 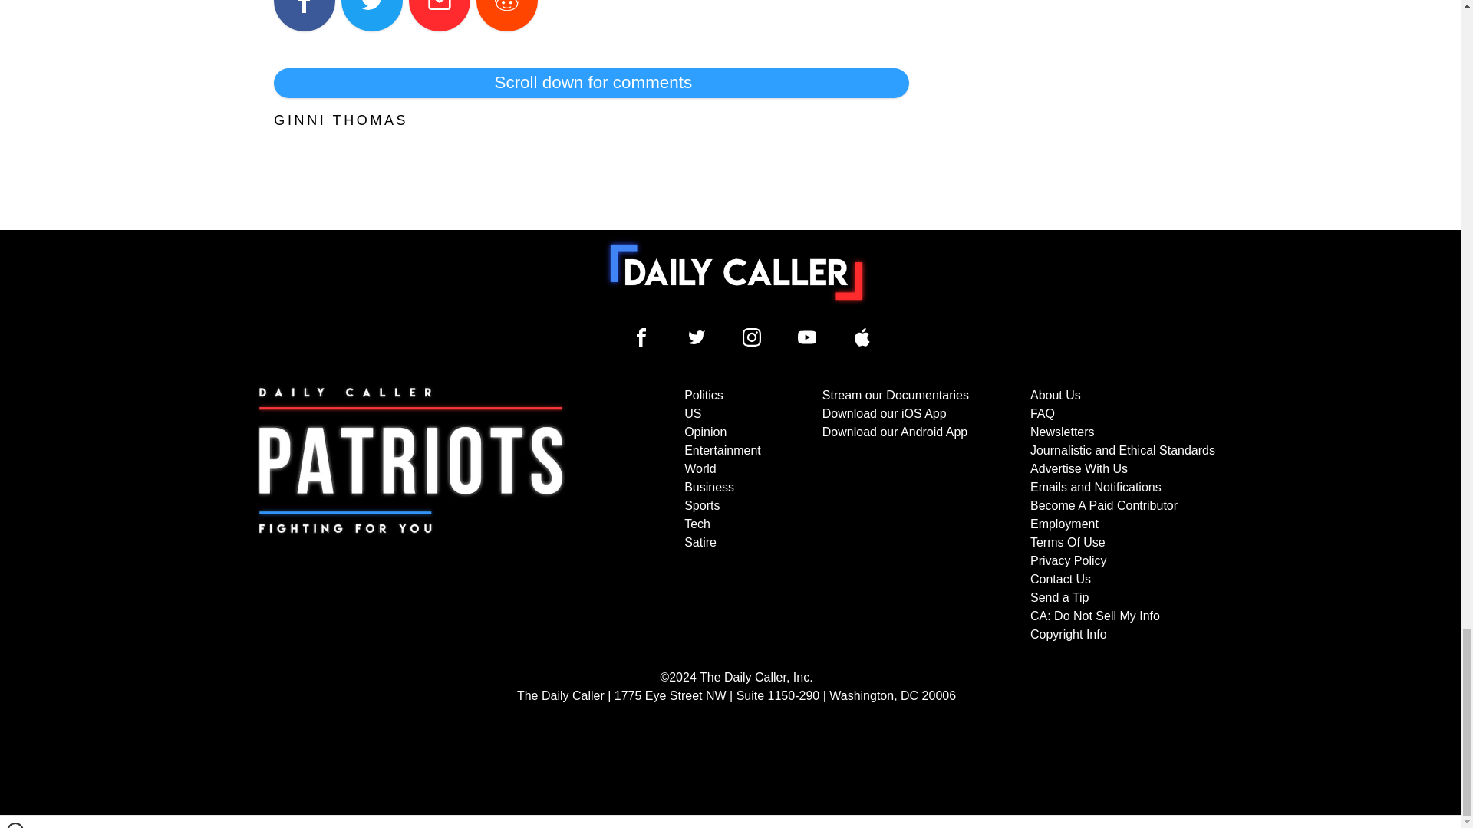 What do you see at coordinates (862, 337) in the screenshot?
I see `Daily Caller YouTube` at bounding box center [862, 337].